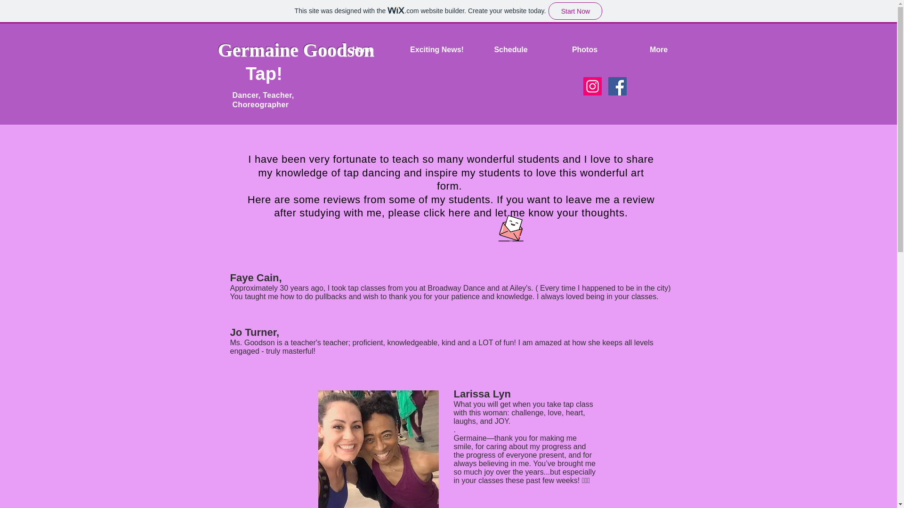  I want to click on Exciting News!, so click(437, 49).